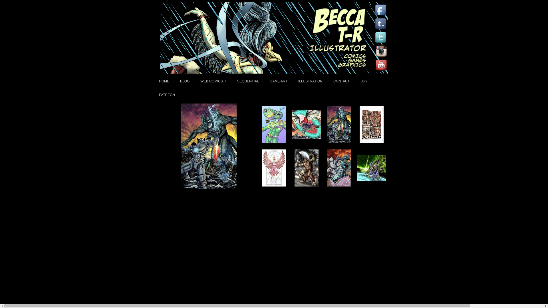 Image resolution: width=548 pixels, height=308 pixels. I want to click on CONTACT, so click(341, 81).